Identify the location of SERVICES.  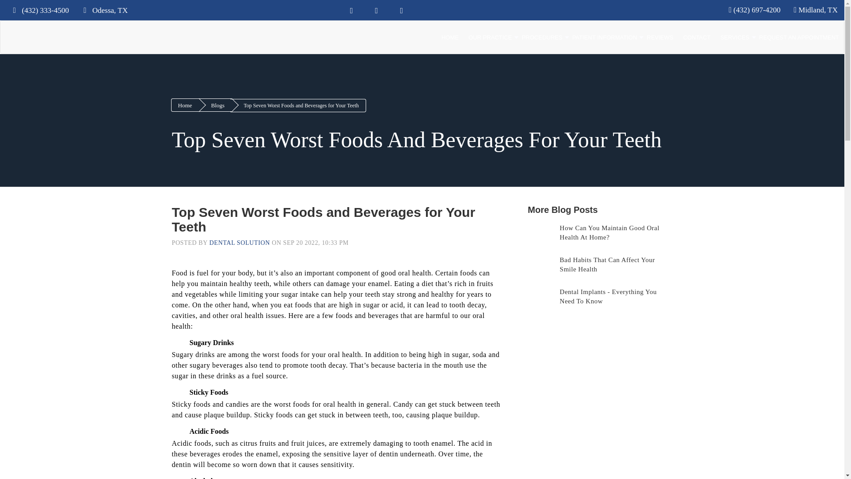
(735, 37).